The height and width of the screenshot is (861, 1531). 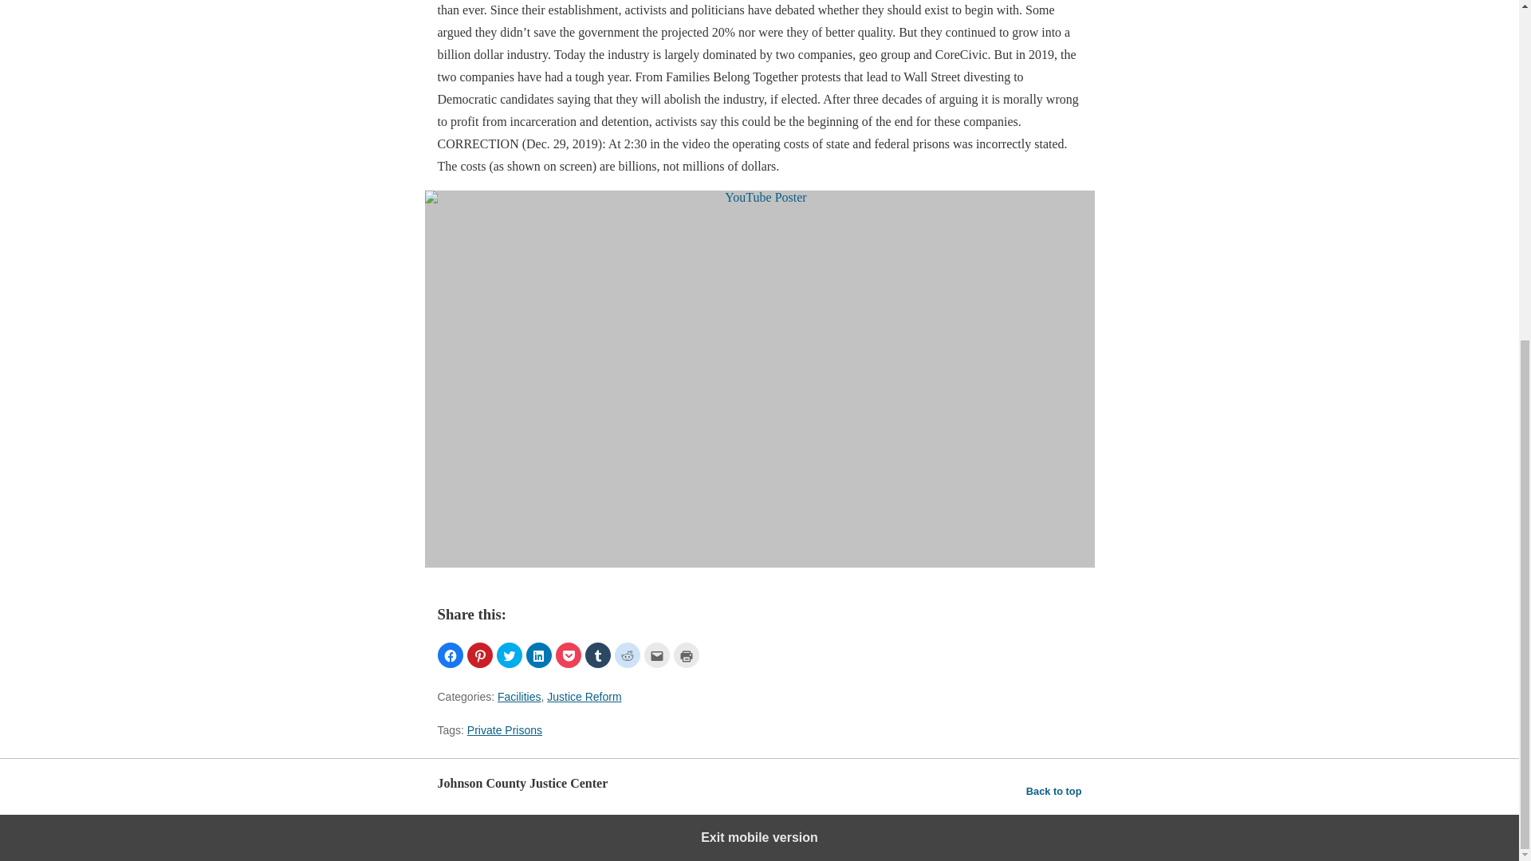 I want to click on Click to share on Facebook, so click(x=449, y=655).